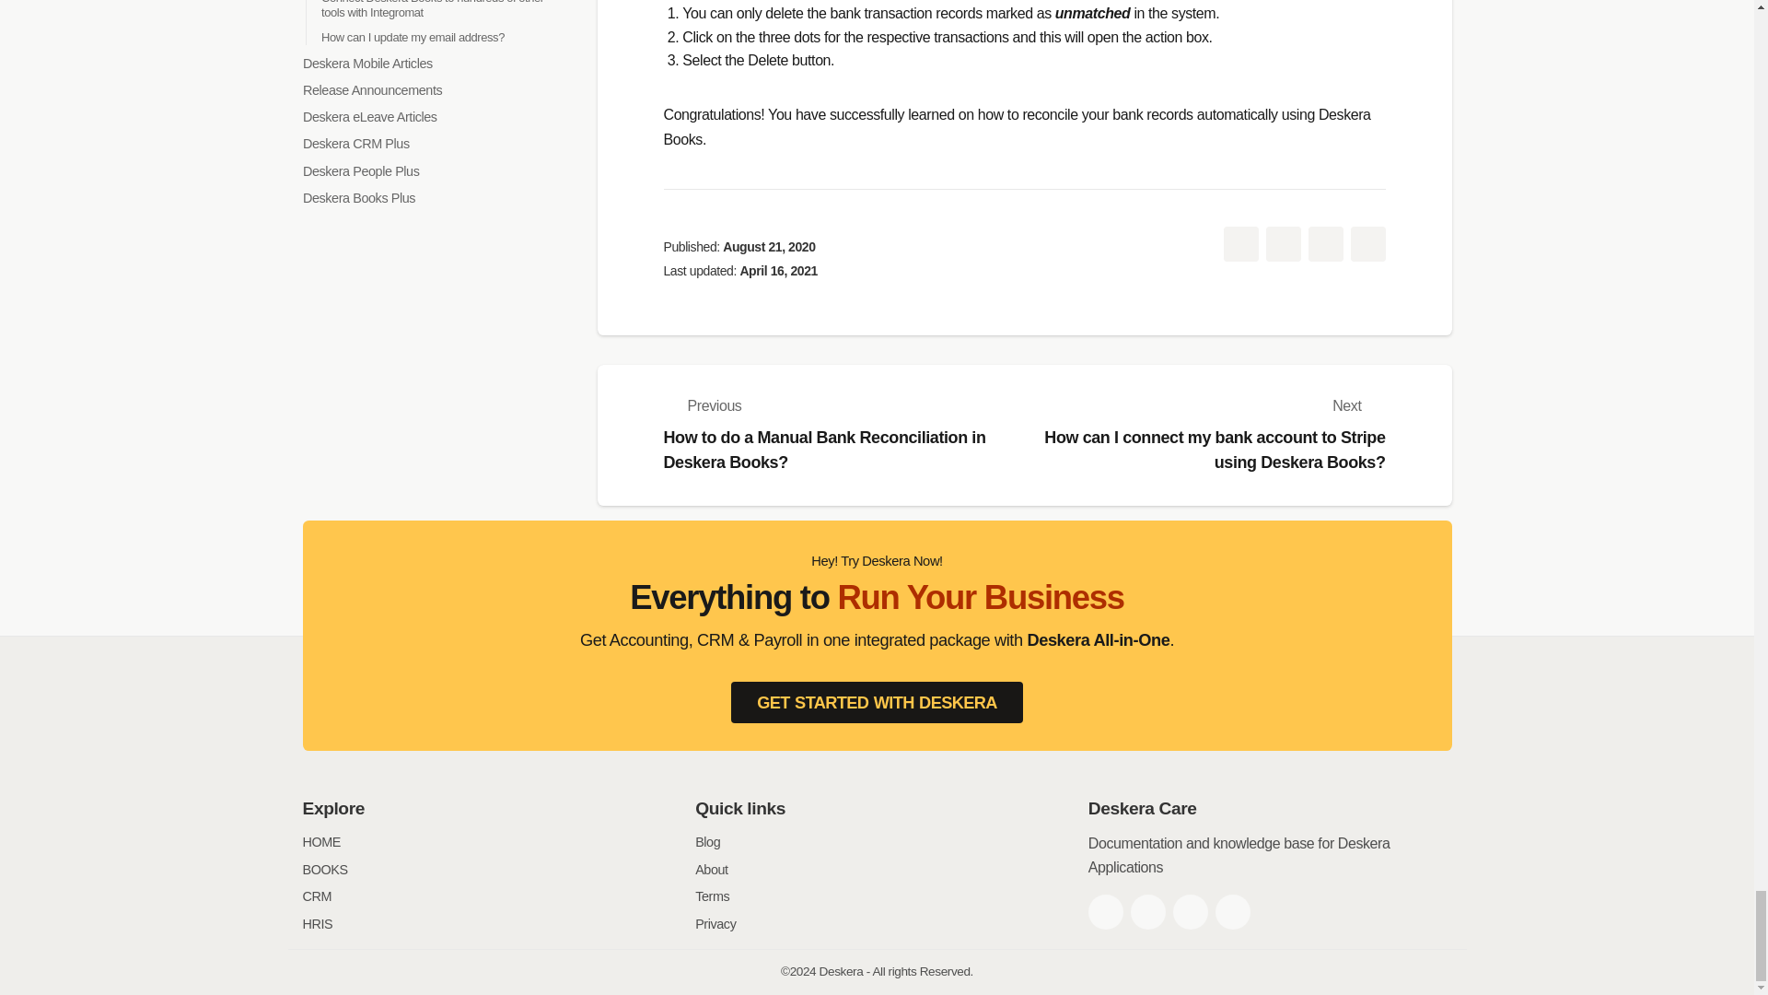 The width and height of the screenshot is (1768, 995). I want to click on Twitter, so click(1147, 911).